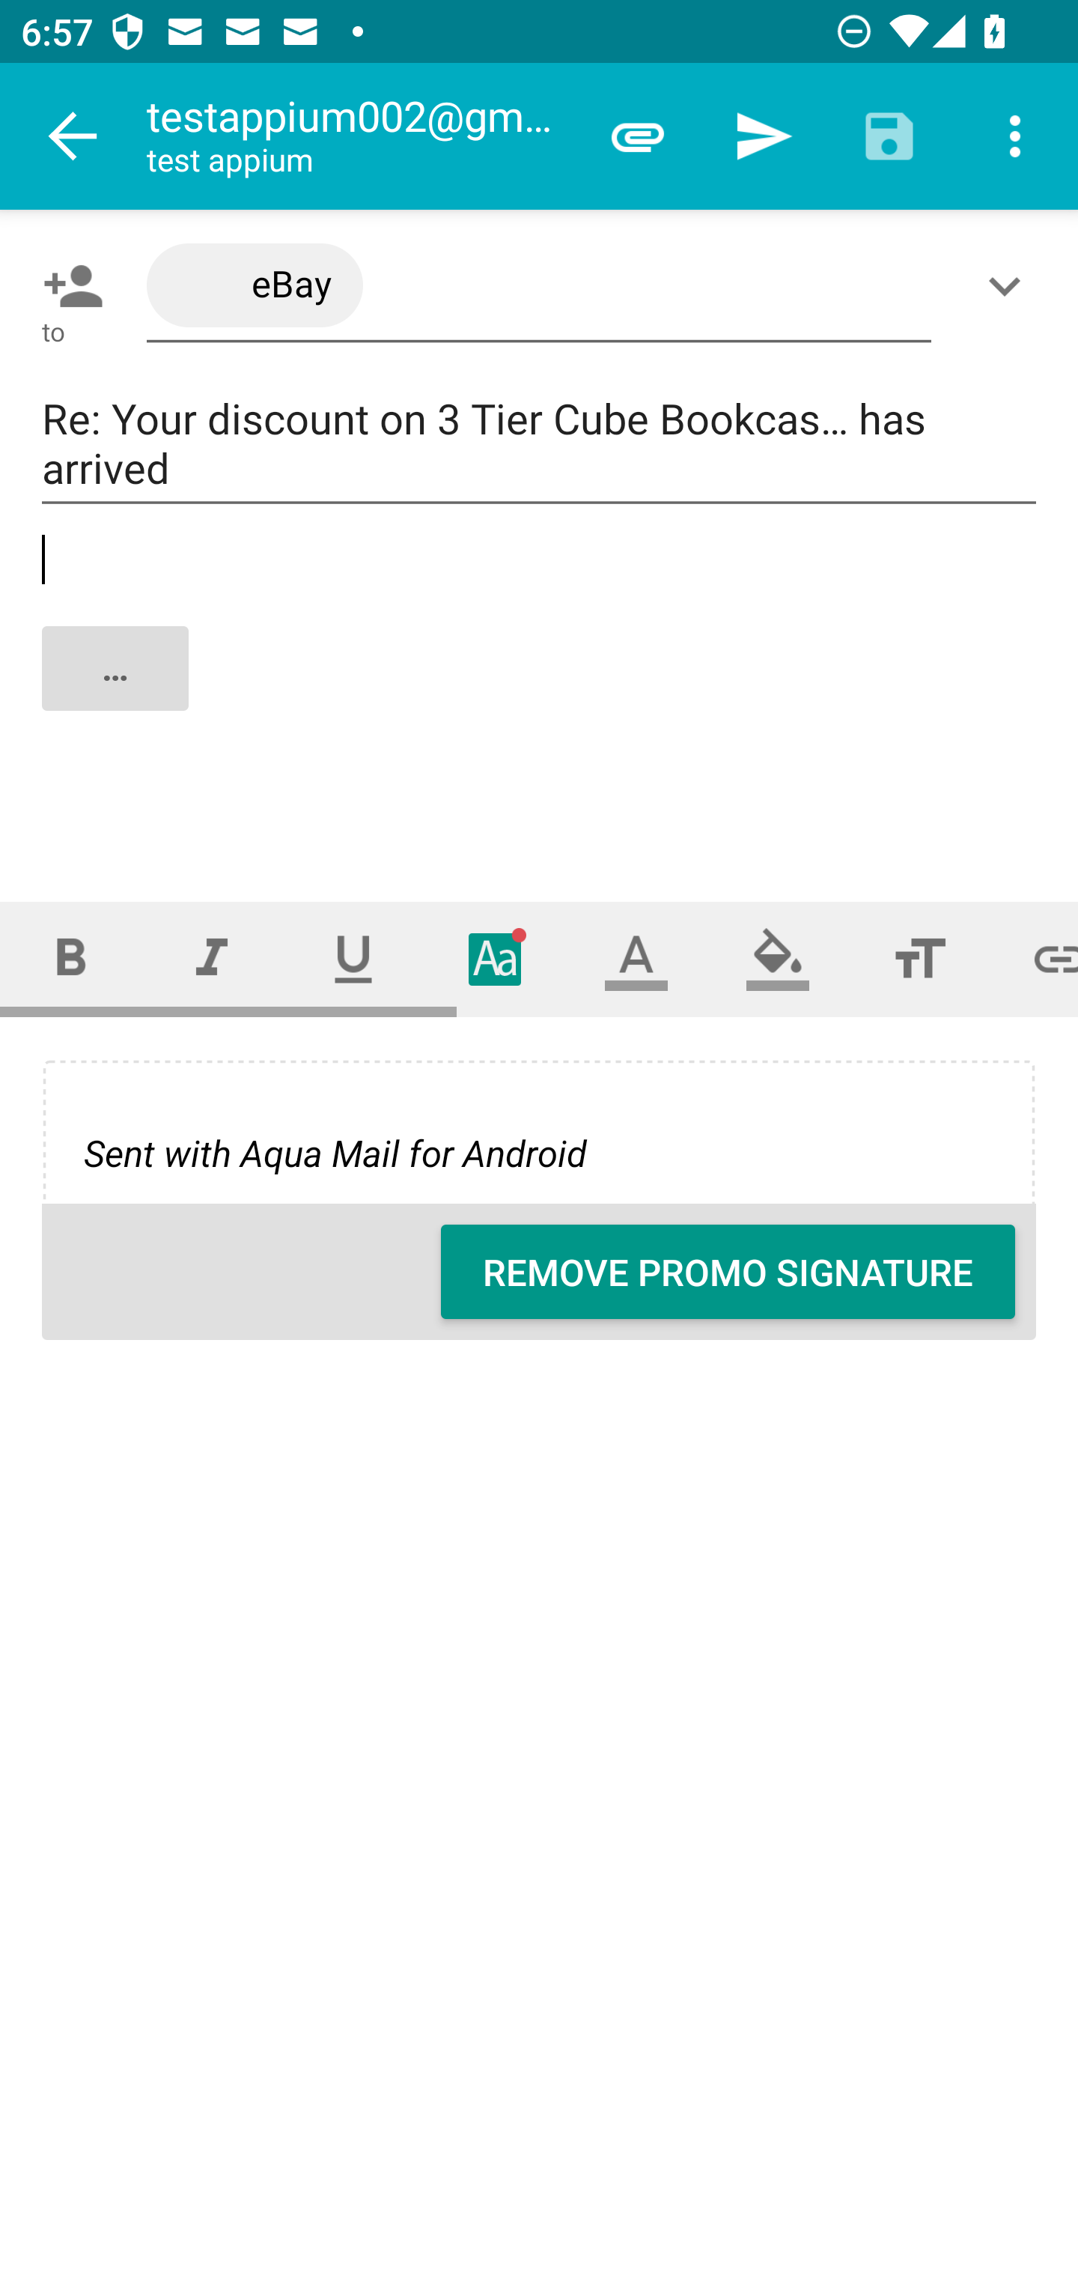  What do you see at coordinates (360, 136) in the screenshot?
I see `testappium002@gmail.com test appium` at bounding box center [360, 136].